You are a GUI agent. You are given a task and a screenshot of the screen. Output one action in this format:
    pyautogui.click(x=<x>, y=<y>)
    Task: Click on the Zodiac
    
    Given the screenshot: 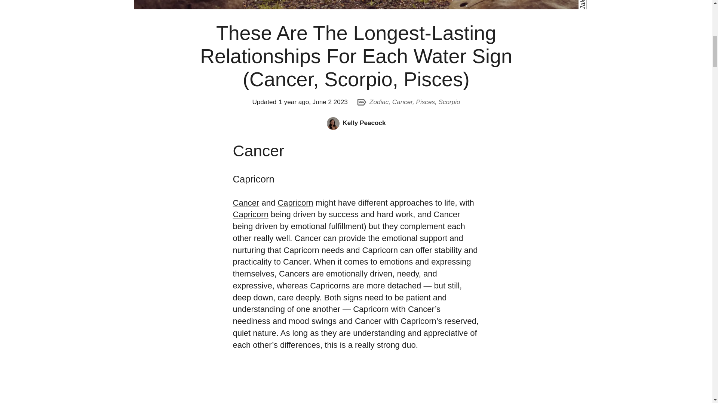 What is the action you would take?
    pyautogui.click(x=379, y=101)
    